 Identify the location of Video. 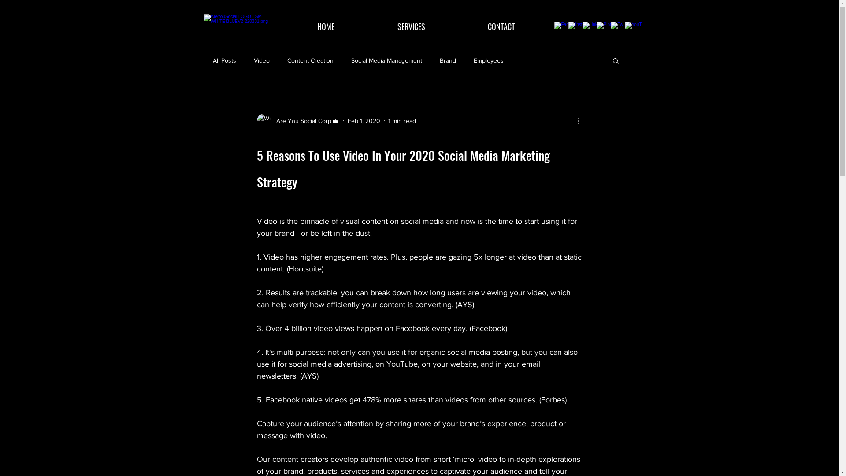
(262, 60).